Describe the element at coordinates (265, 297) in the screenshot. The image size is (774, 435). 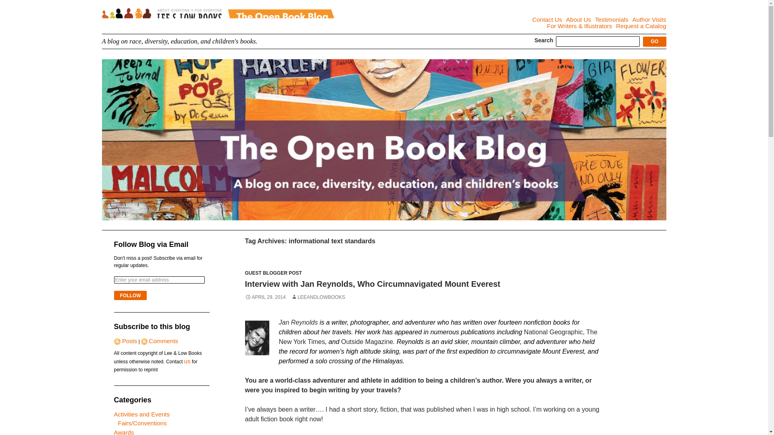
I see `APRIL 29, 2014` at that location.